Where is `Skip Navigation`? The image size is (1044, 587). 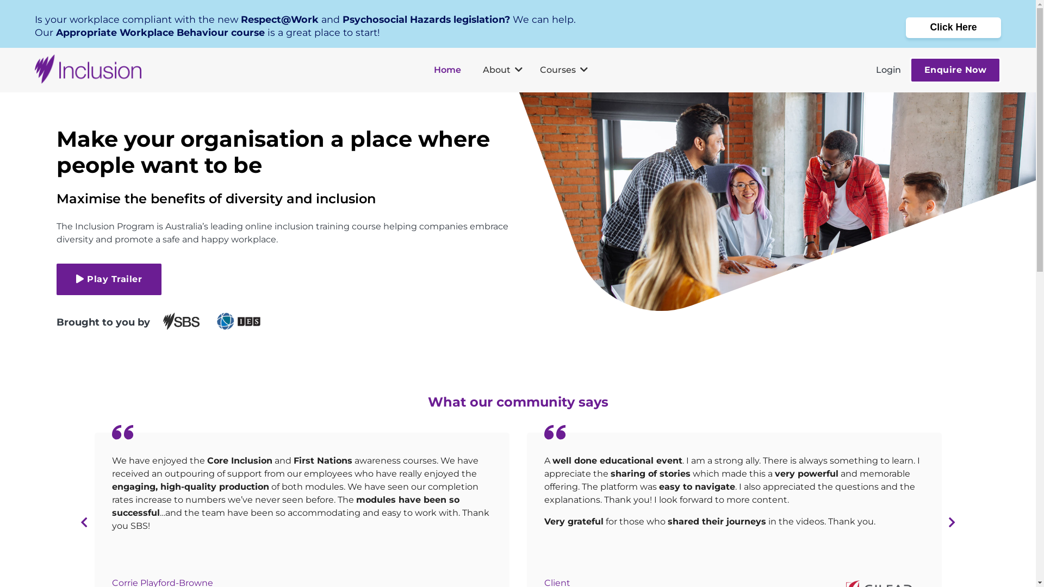 Skip Navigation is located at coordinates (34, 5).